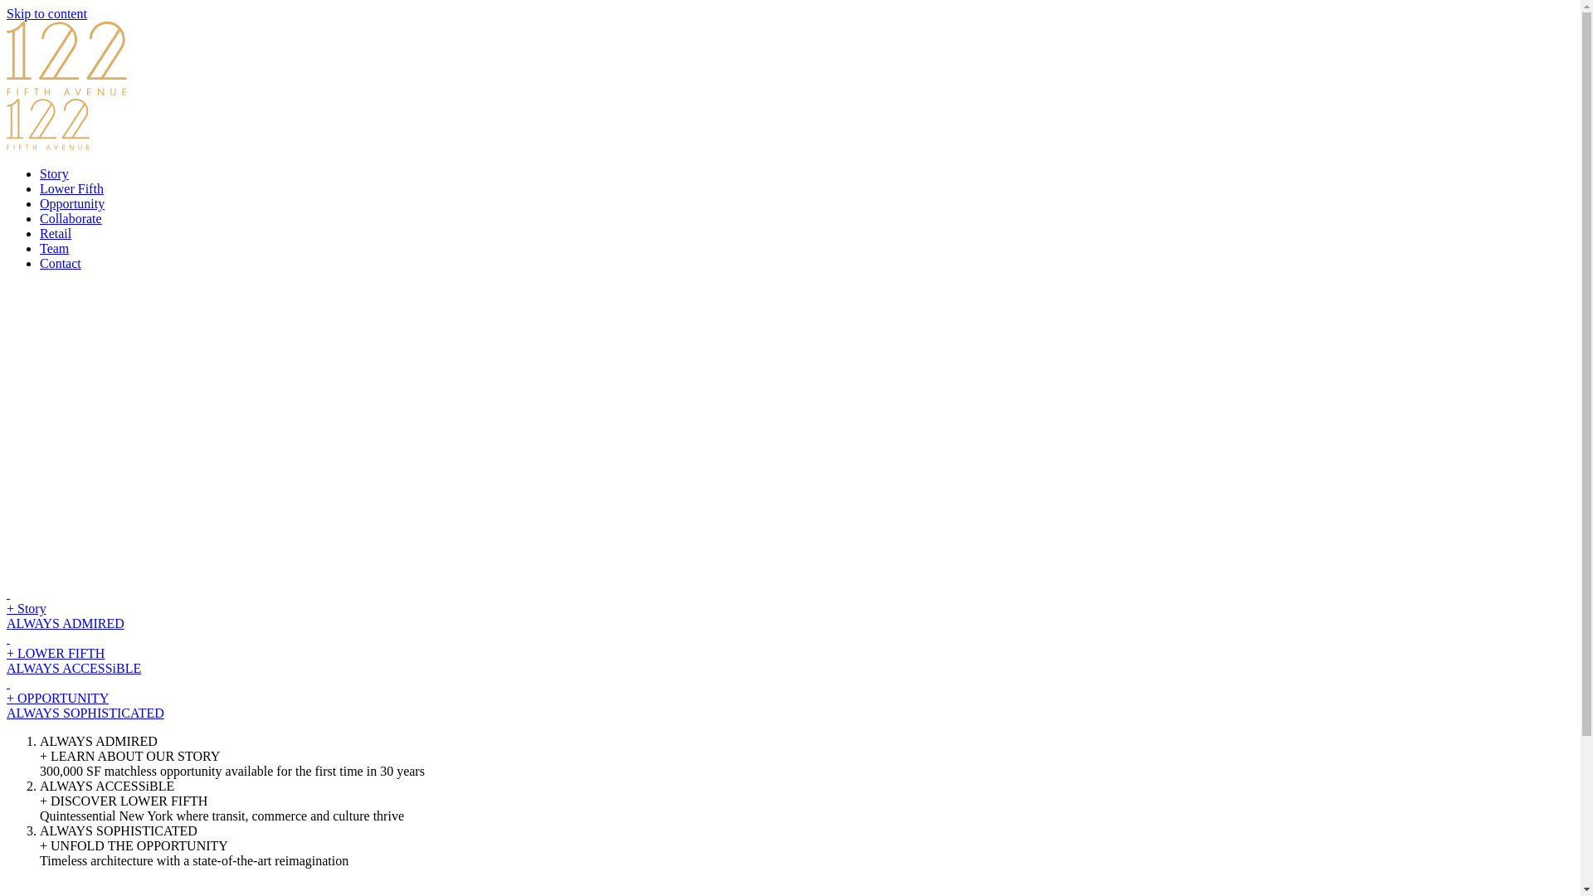 The height and width of the screenshot is (896, 1593). What do you see at coordinates (55, 174) in the screenshot?
I see `Story` at bounding box center [55, 174].